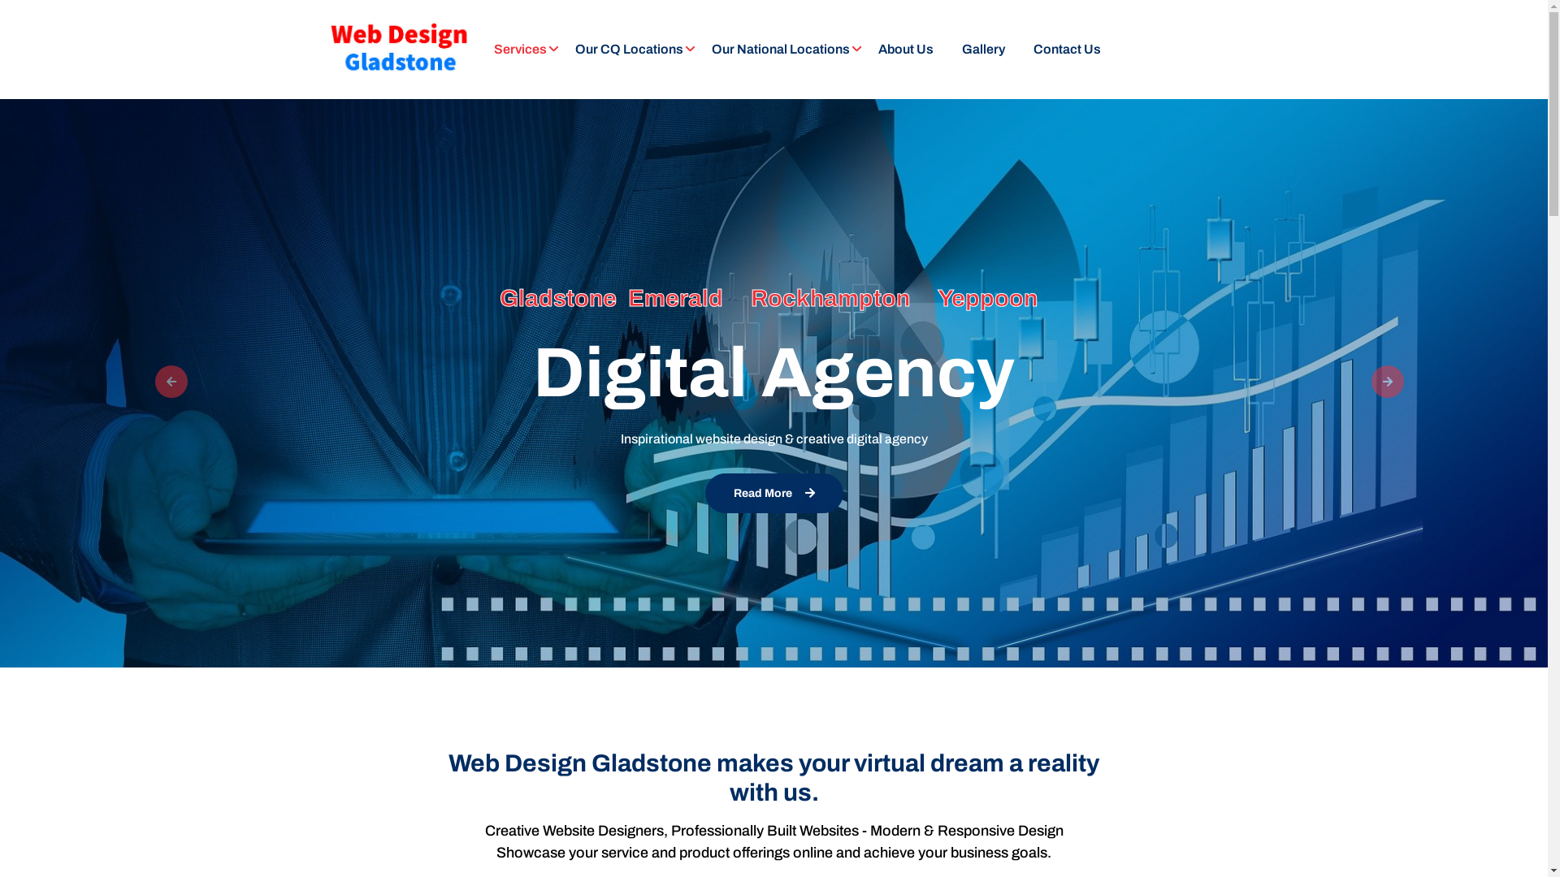  I want to click on Emerald, so click(674, 299).